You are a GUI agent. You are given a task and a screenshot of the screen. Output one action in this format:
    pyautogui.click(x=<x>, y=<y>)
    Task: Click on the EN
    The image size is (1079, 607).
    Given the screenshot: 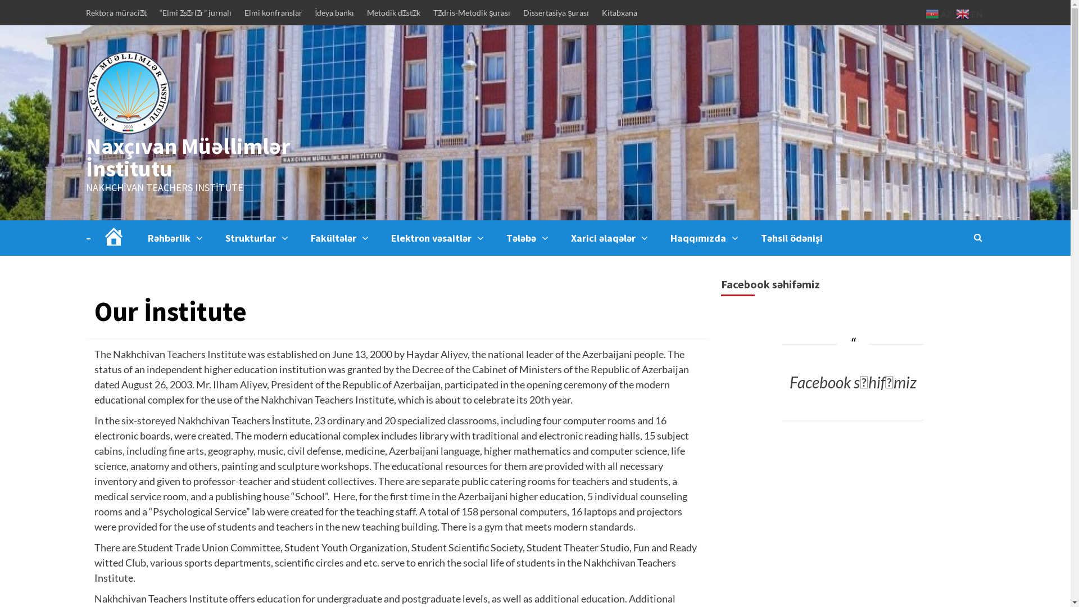 What is the action you would take?
    pyautogui.click(x=971, y=13)
    